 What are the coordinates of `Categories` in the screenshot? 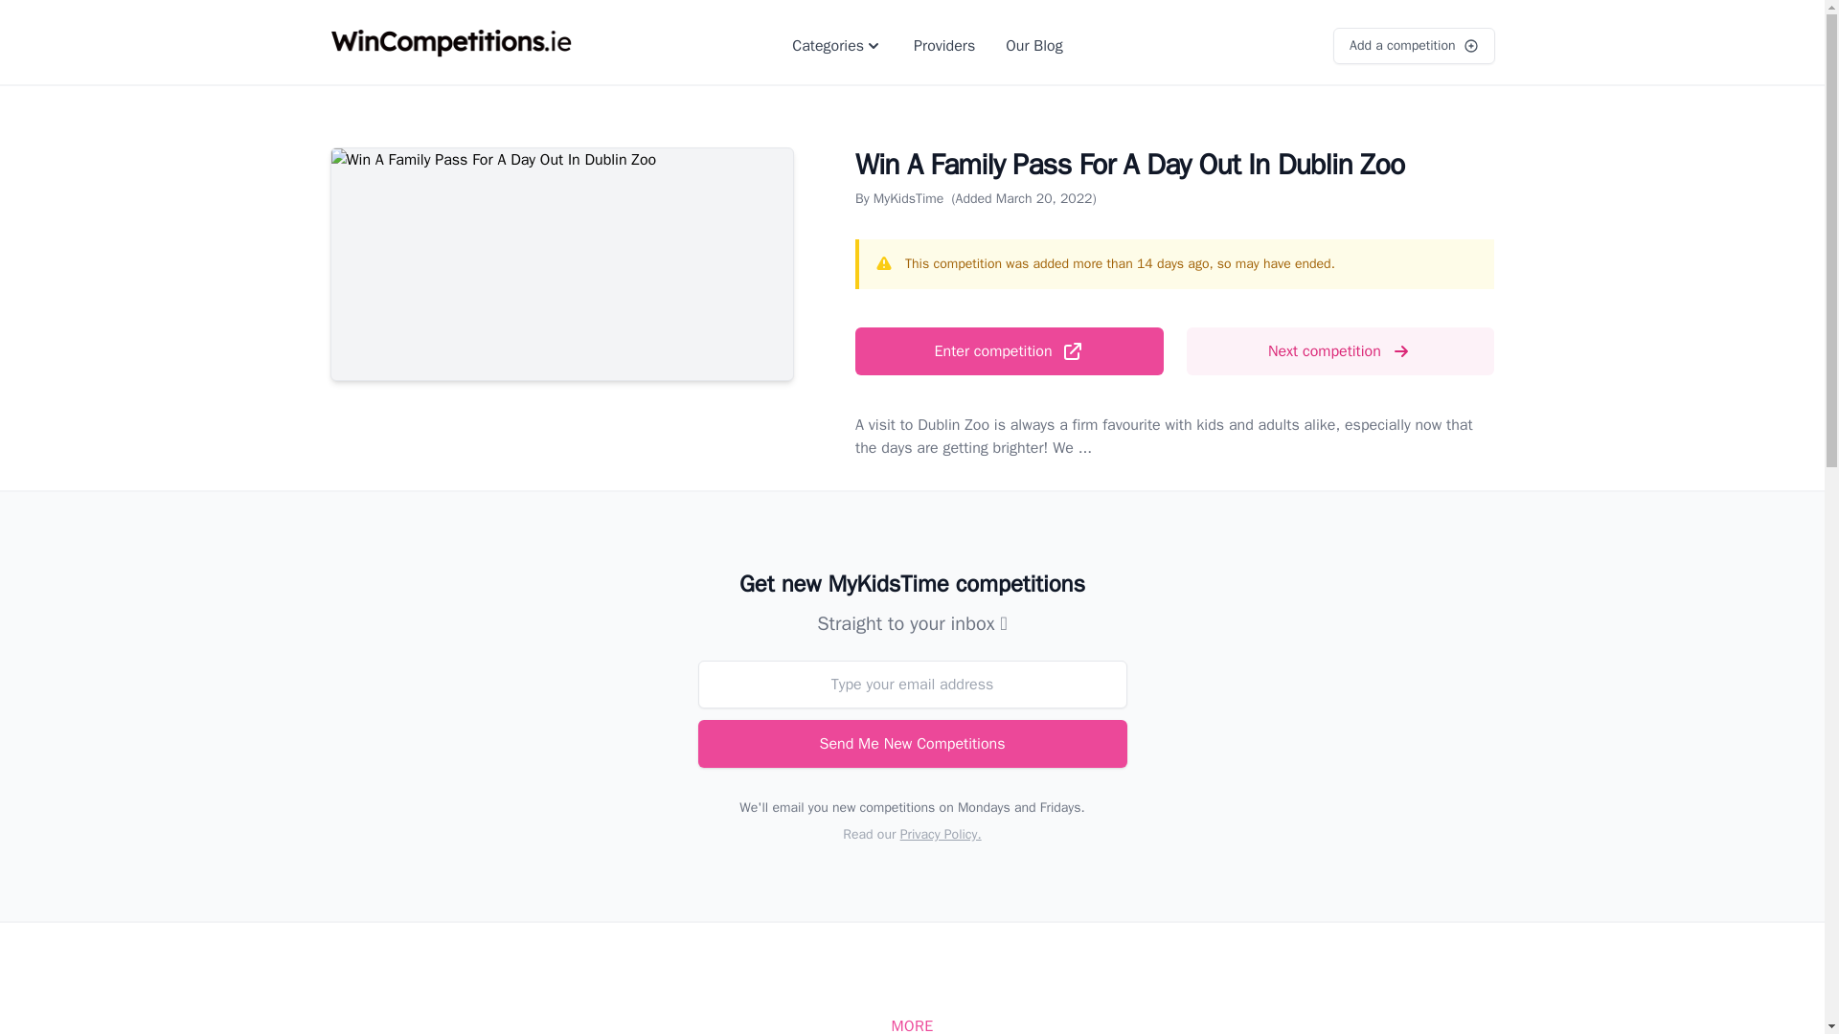 It's located at (837, 46).